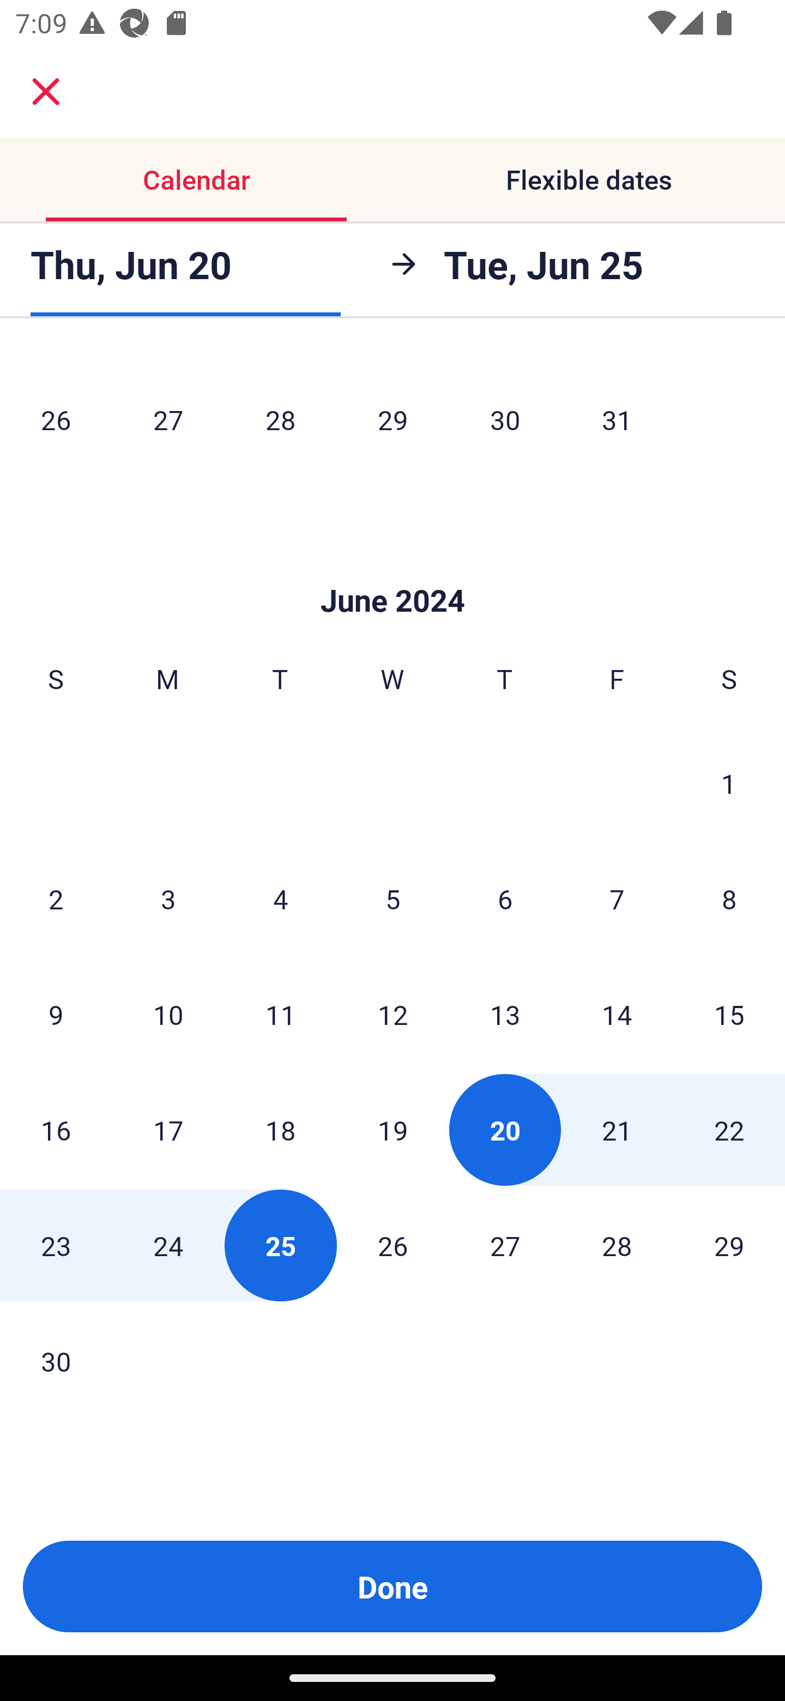  What do you see at coordinates (56, 1014) in the screenshot?
I see `9 Sunday, June 9, 2024` at bounding box center [56, 1014].